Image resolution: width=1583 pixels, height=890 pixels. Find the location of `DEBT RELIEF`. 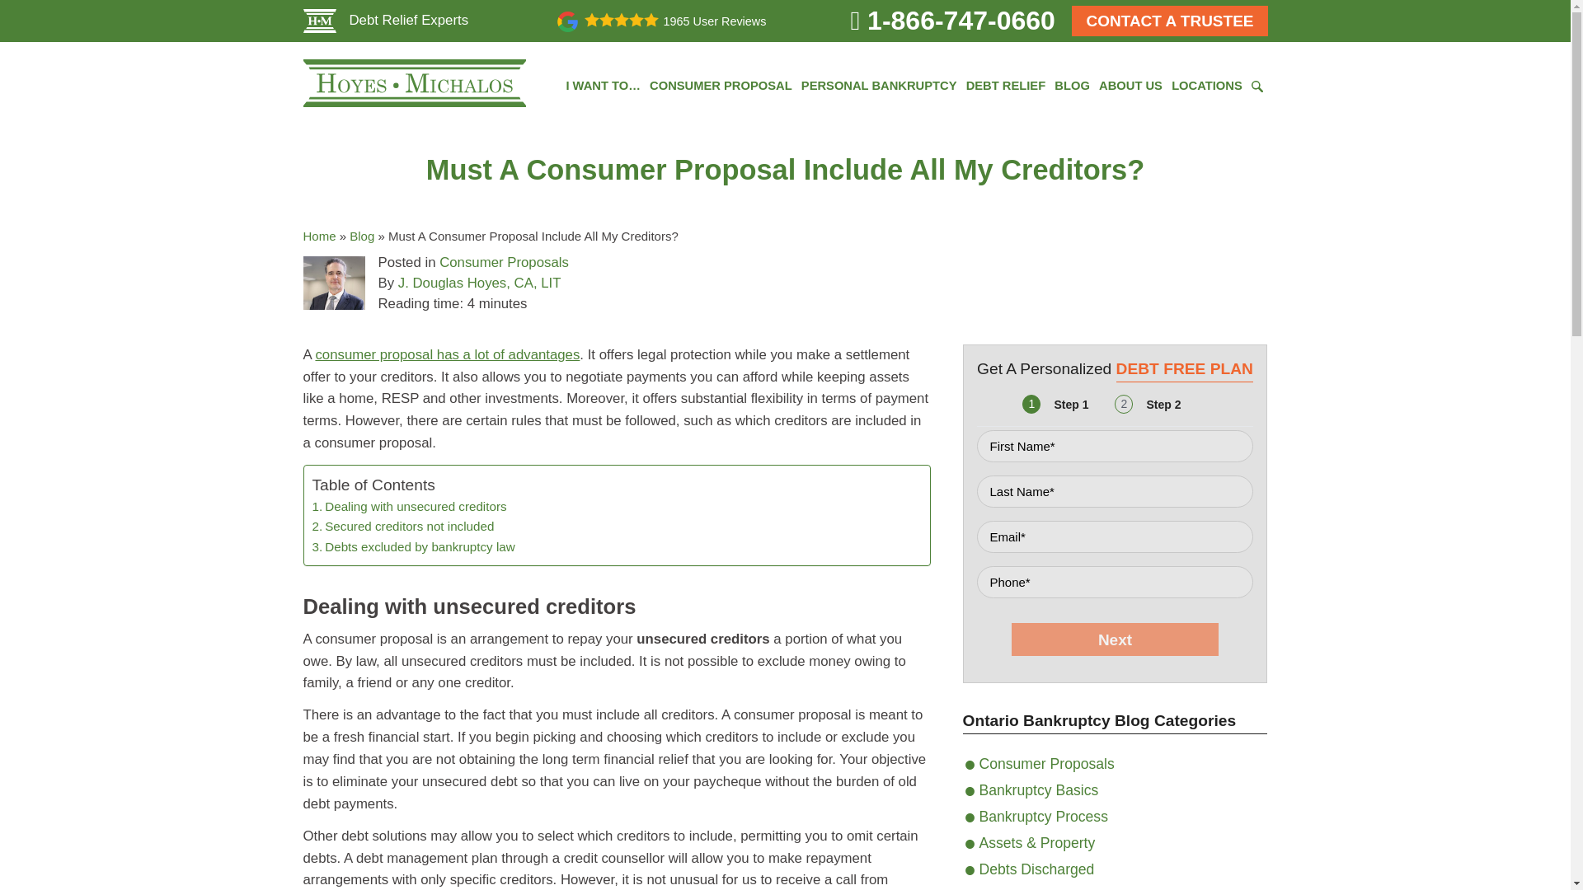

DEBT RELIEF is located at coordinates (1006, 86).